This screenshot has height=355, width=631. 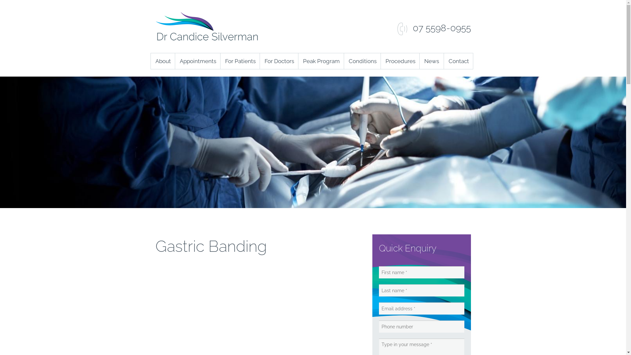 What do you see at coordinates (423, 140) in the screenshot?
I see `General Surgery` at bounding box center [423, 140].